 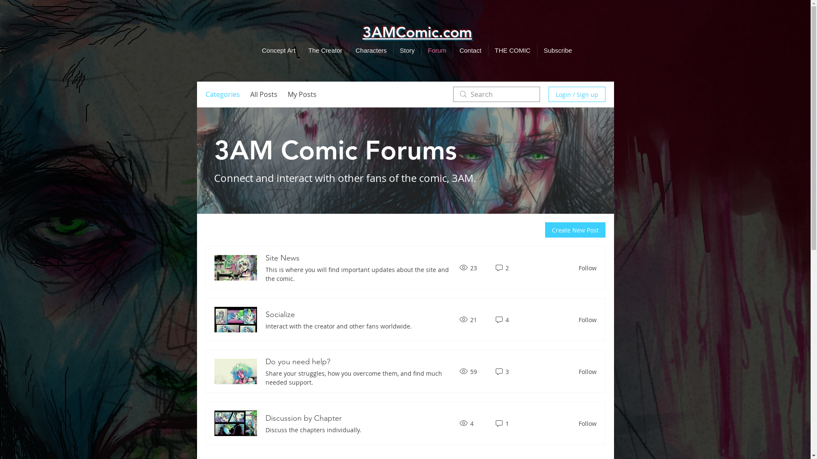 I want to click on Create New Post, so click(x=575, y=230).